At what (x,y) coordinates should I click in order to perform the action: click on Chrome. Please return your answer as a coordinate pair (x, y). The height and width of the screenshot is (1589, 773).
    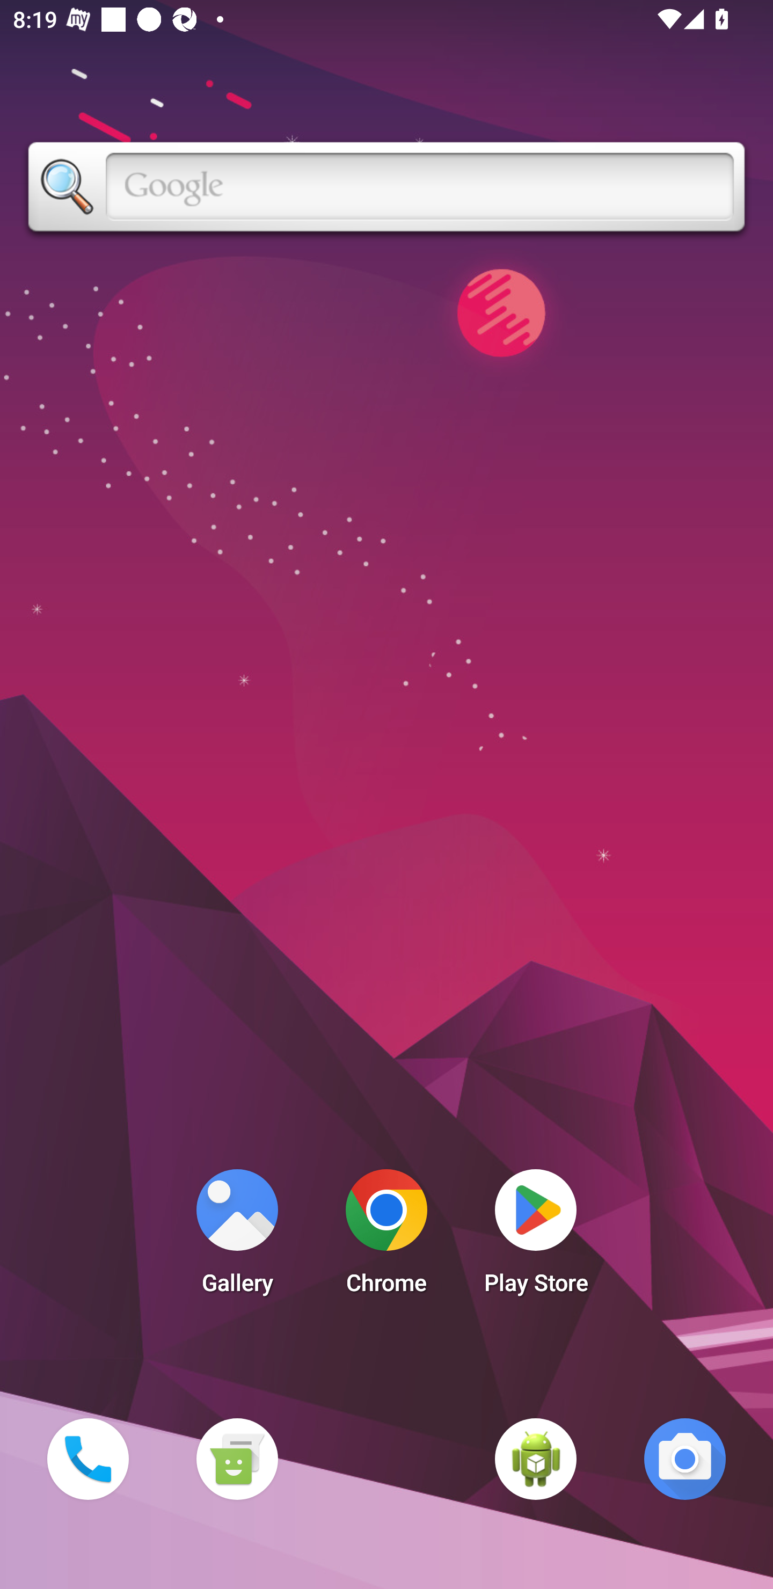
    Looking at the image, I should click on (386, 1237).